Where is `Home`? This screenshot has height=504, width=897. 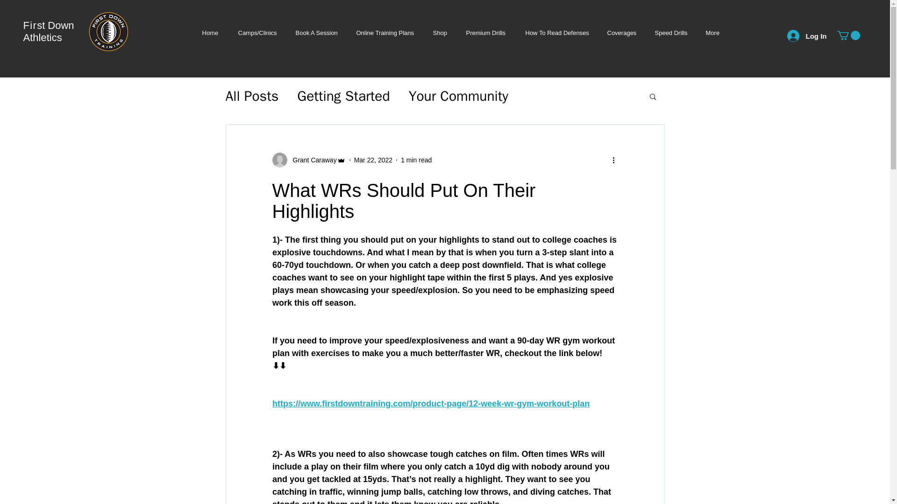
Home is located at coordinates (210, 33).